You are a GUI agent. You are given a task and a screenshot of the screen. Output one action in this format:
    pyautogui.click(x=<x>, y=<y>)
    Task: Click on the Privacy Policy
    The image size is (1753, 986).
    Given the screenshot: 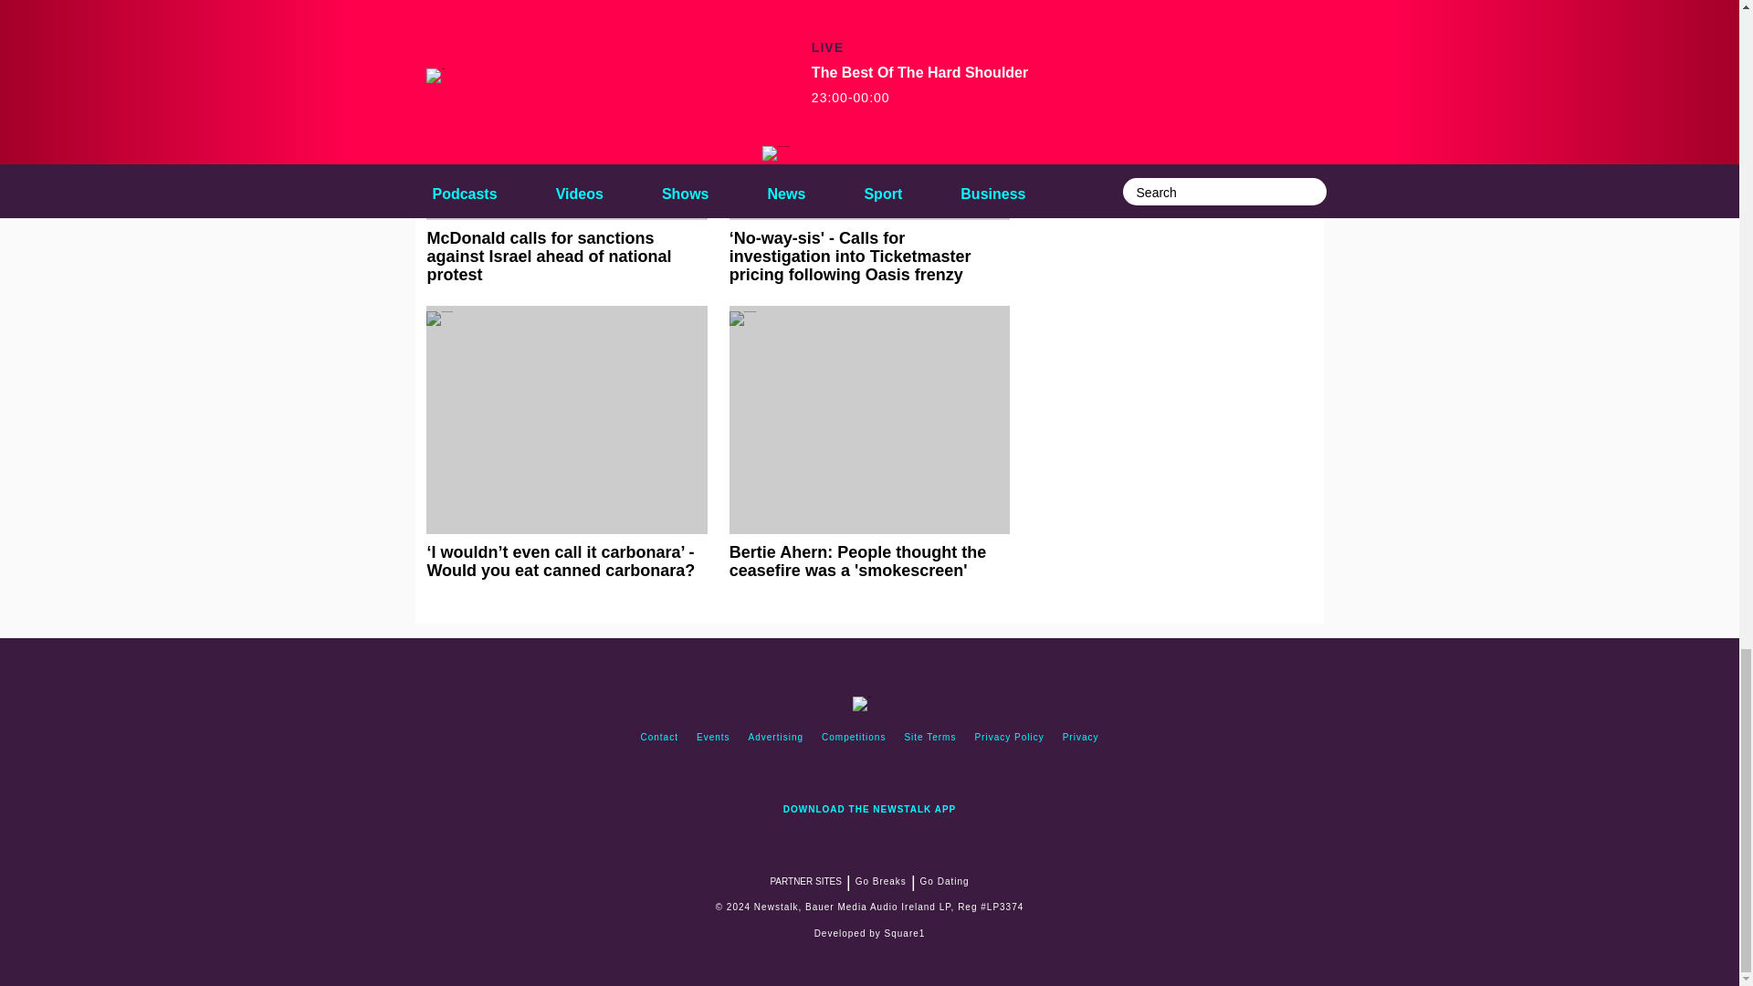 What is the action you would take?
    pyautogui.click(x=1009, y=738)
    